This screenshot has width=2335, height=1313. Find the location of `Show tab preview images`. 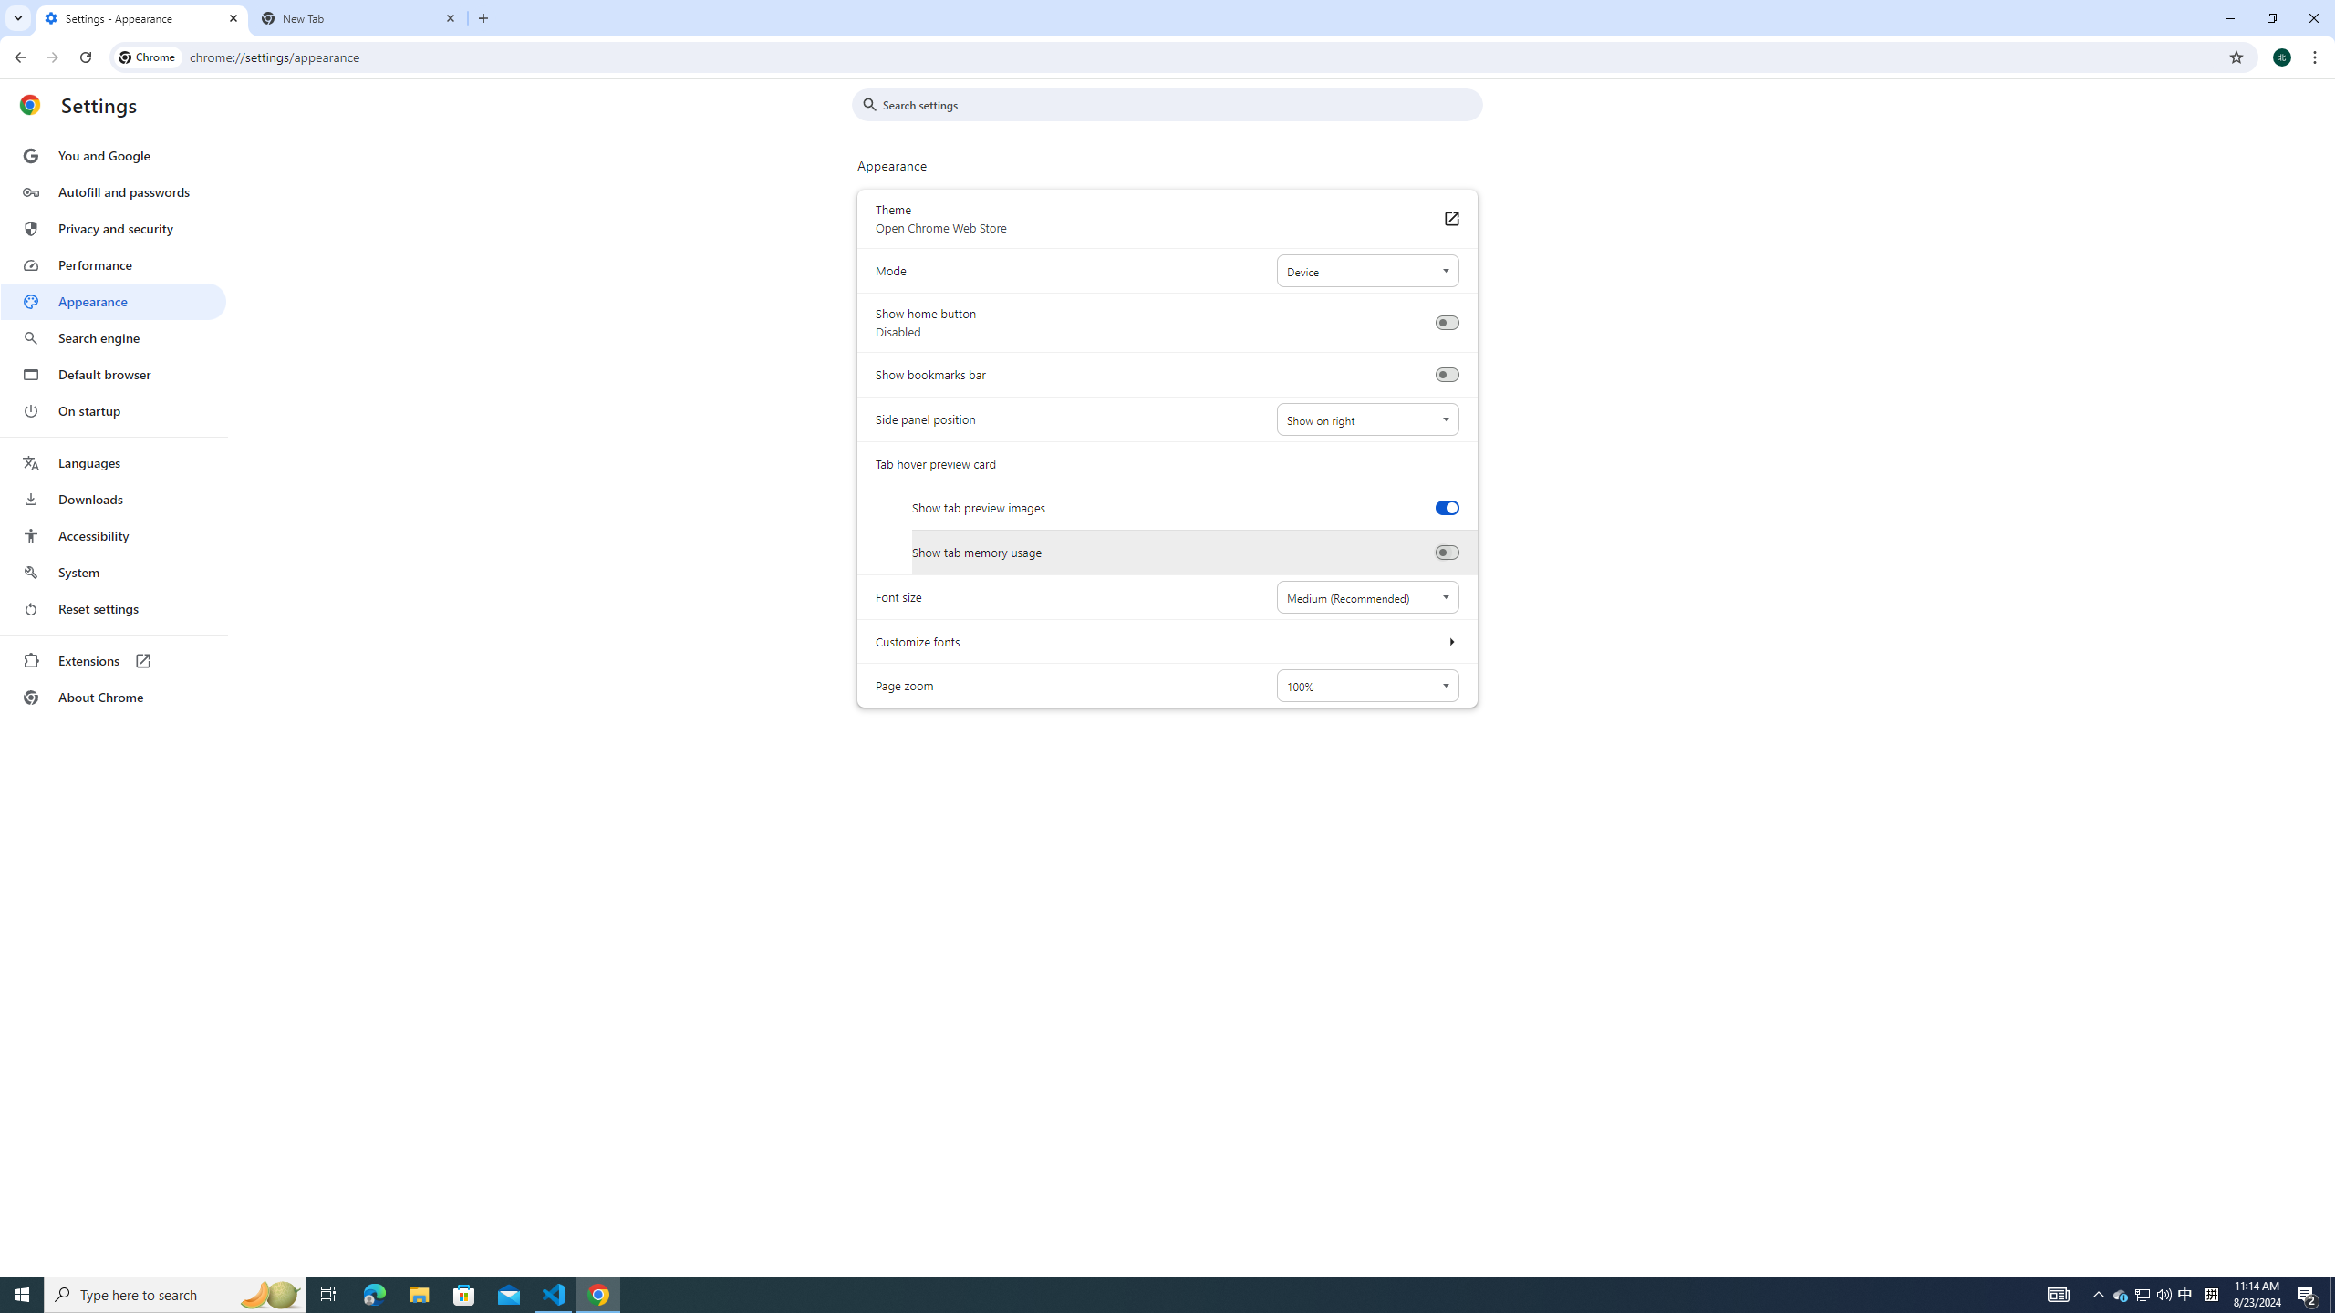

Show tab preview images is located at coordinates (1447, 507).